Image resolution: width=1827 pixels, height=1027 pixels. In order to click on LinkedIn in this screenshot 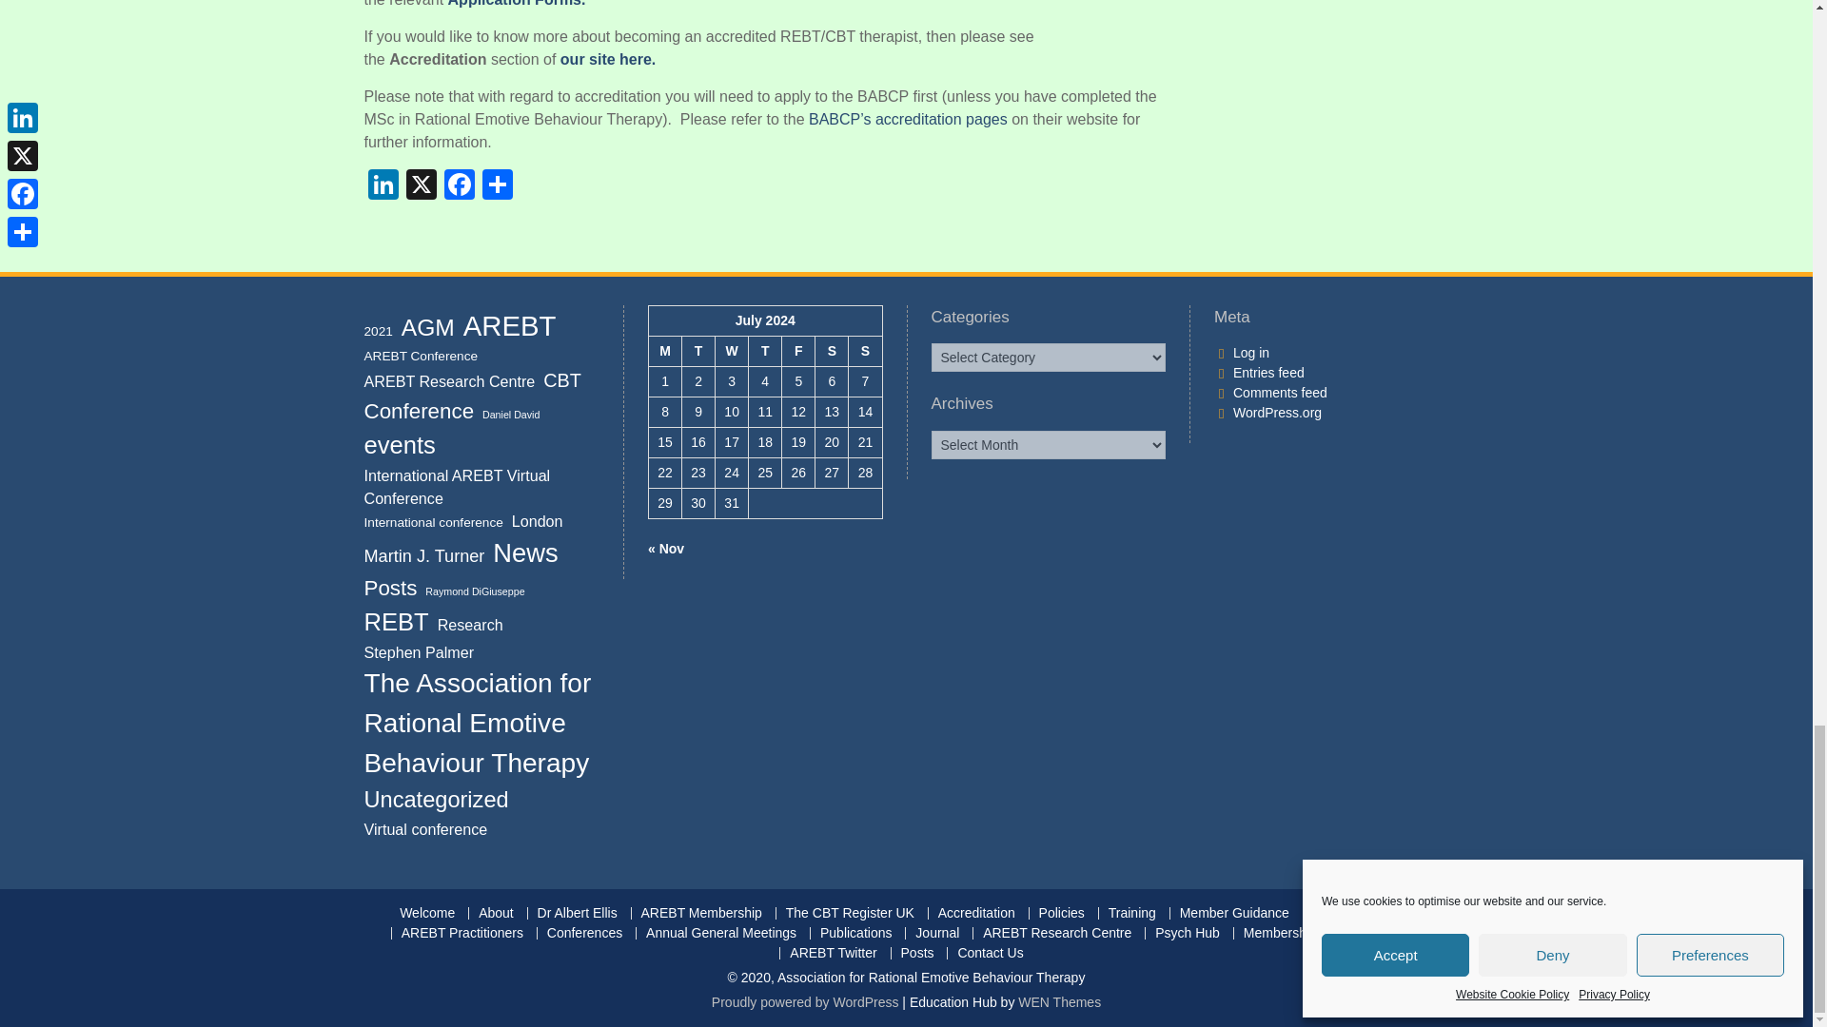, I will do `click(383, 185)`.